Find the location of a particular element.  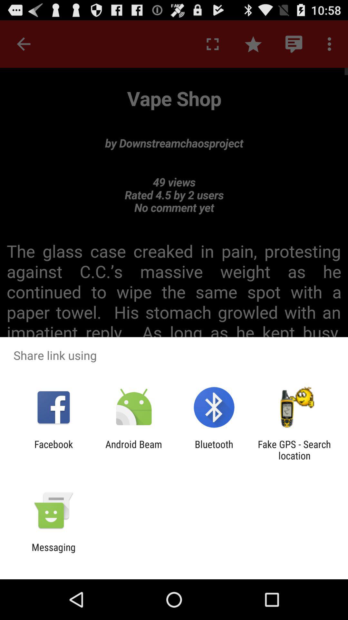

scroll to fake gps search is located at coordinates (294, 450).